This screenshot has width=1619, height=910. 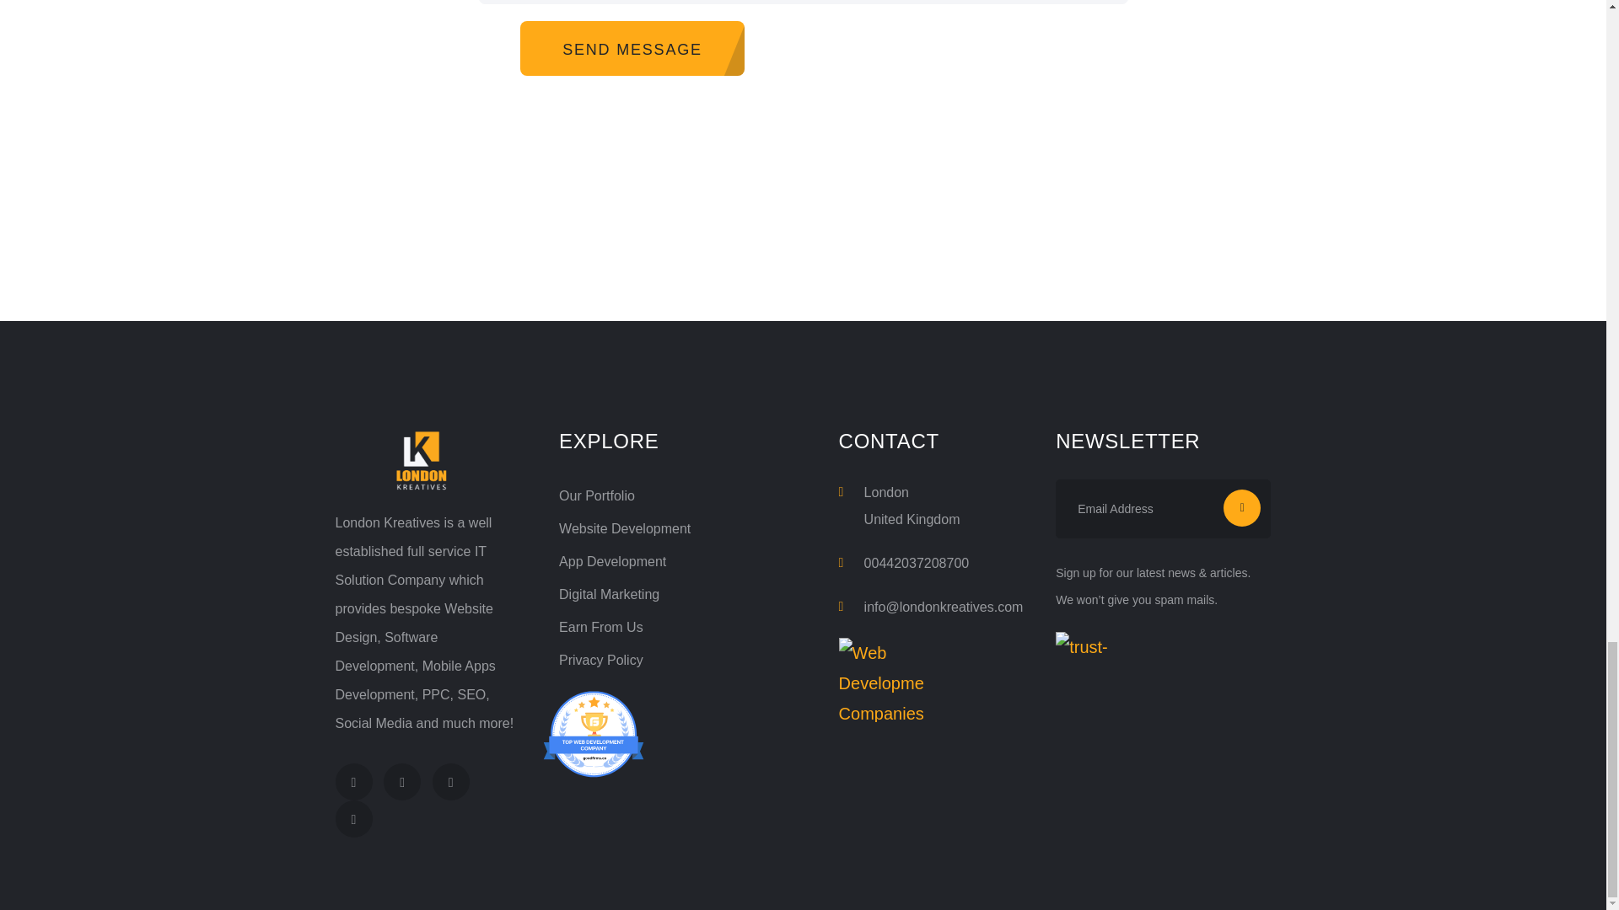 What do you see at coordinates (600, 660) in the screenshot?
I see `Privacy Policy` at bounding box center [600, 660].